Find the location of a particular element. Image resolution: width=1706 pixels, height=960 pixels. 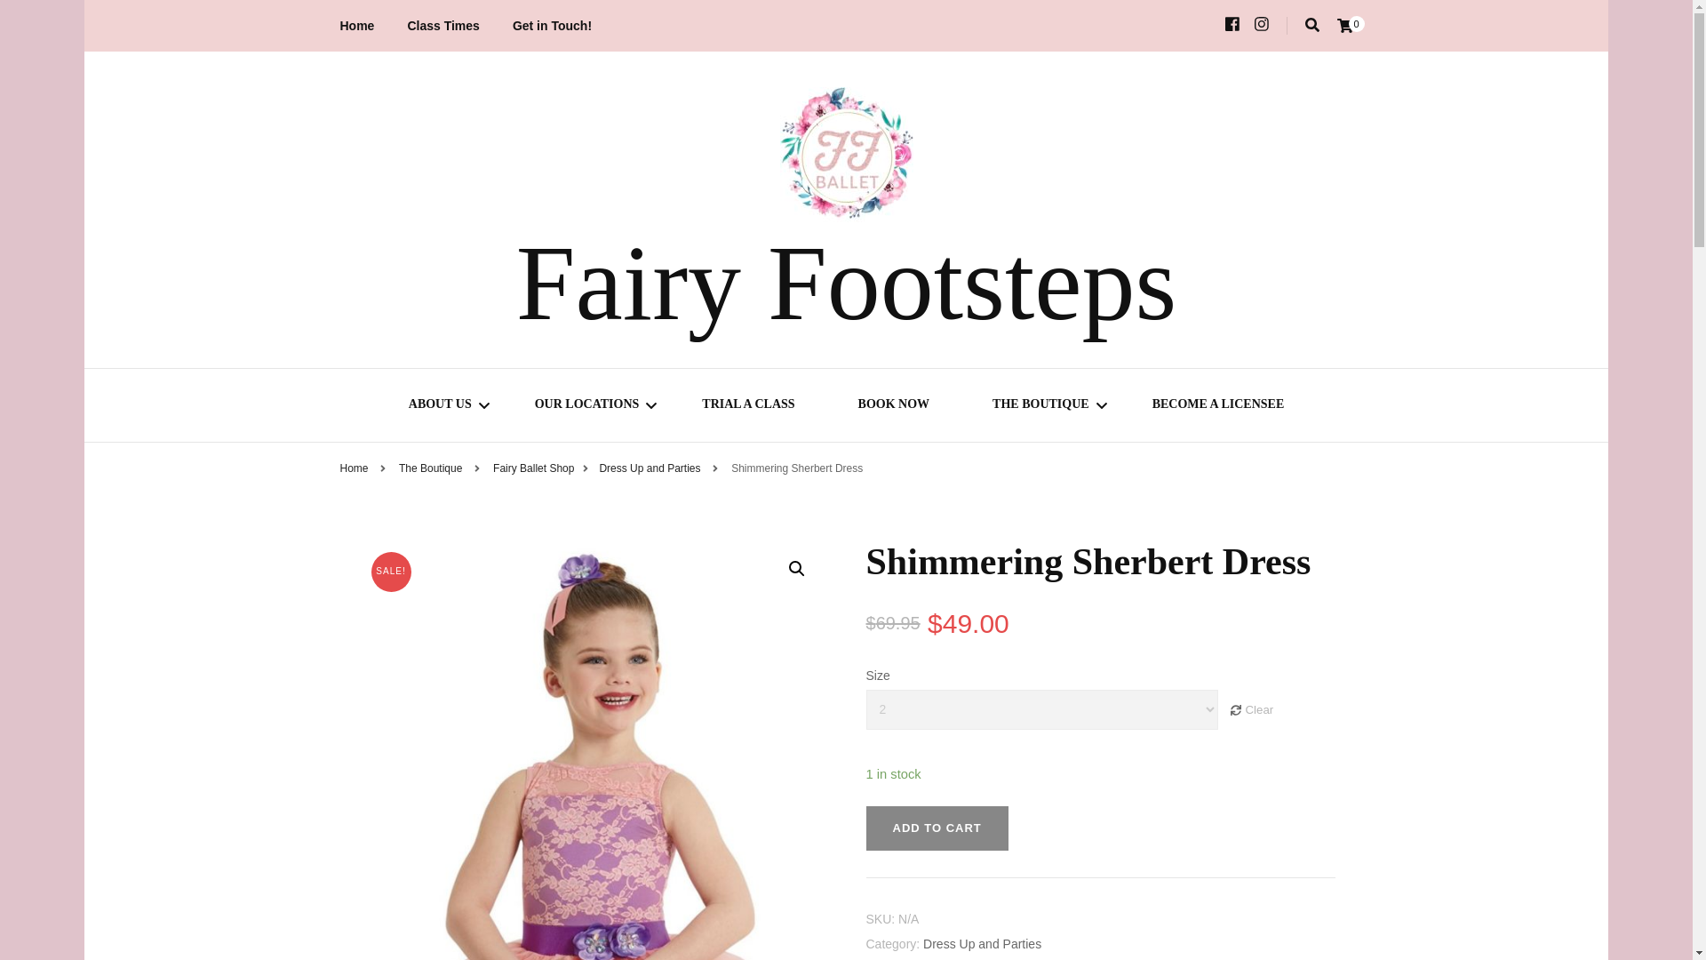

TRIAL A CLASS is located at coordinates (748, 406).